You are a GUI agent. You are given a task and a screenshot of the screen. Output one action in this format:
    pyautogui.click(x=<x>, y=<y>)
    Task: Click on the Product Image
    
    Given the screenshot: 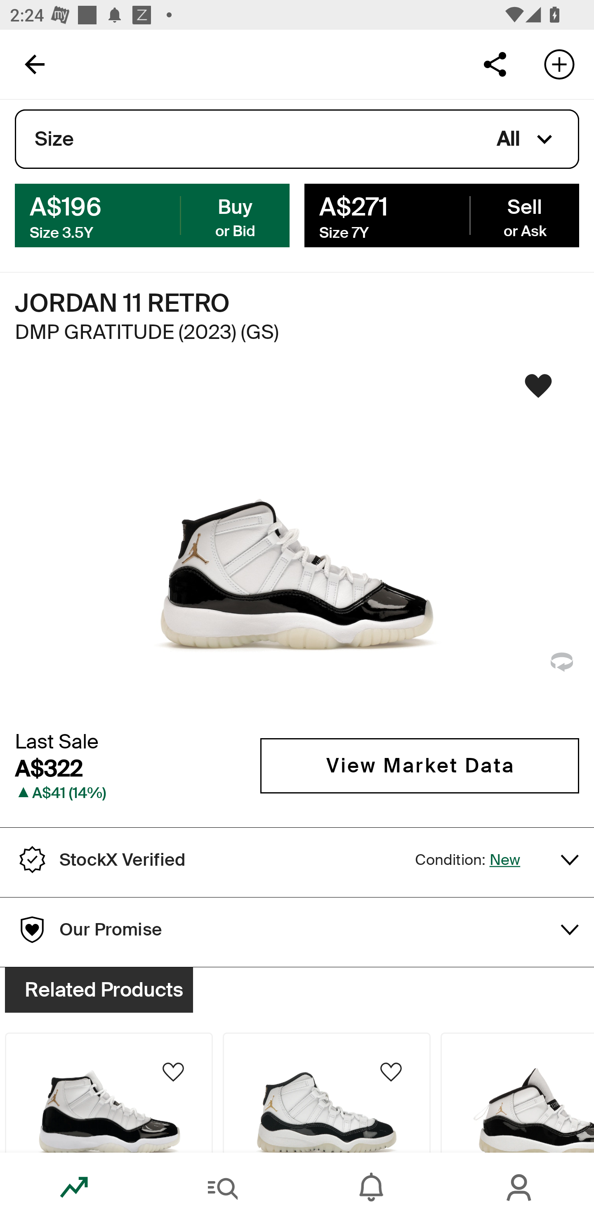 What is the action you would take?
    pyautogui.click(x=517, y=1092)
    